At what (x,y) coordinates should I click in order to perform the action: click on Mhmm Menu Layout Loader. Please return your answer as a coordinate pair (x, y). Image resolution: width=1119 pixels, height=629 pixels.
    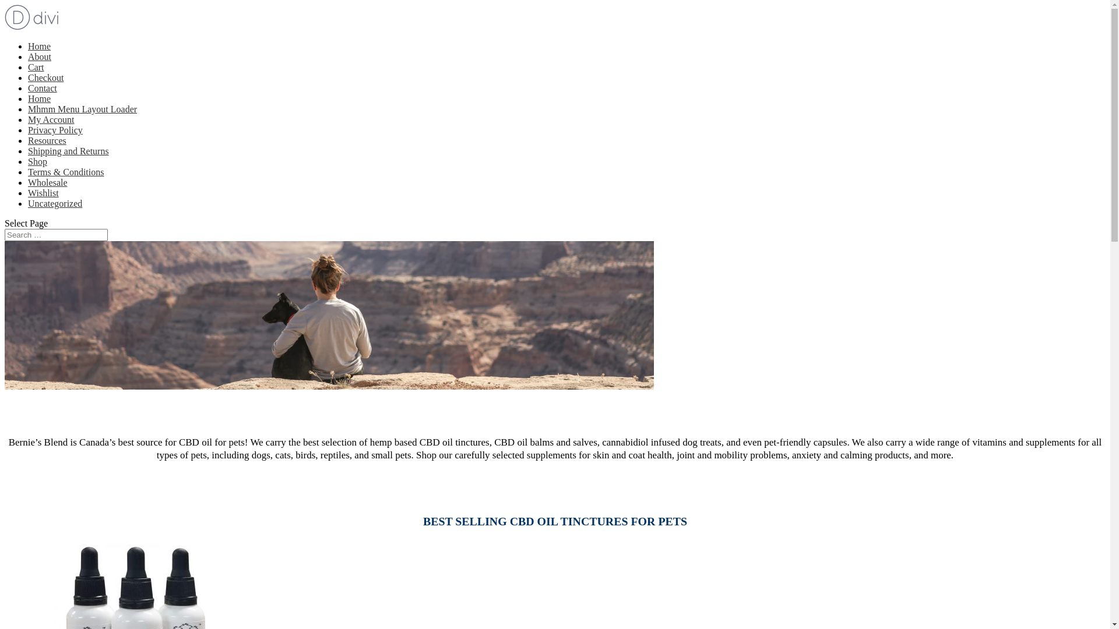
    Looking at the image, I should click on (83, 109).